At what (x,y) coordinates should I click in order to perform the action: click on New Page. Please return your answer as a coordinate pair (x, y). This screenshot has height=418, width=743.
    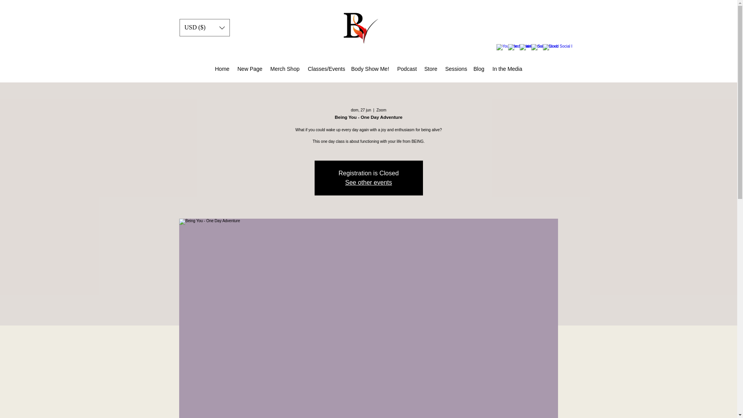
    Looking at the image, I should click on (250, 69).